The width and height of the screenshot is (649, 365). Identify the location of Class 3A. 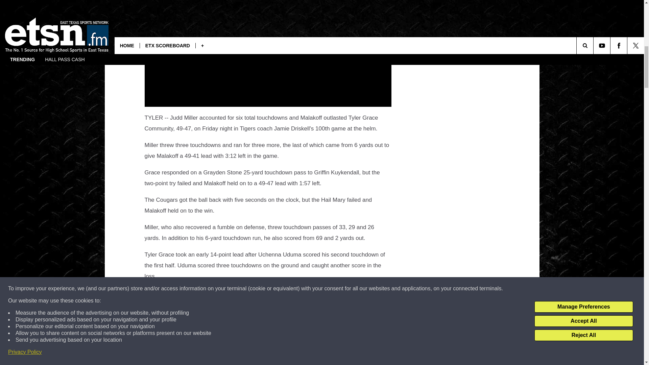
(181, 359).